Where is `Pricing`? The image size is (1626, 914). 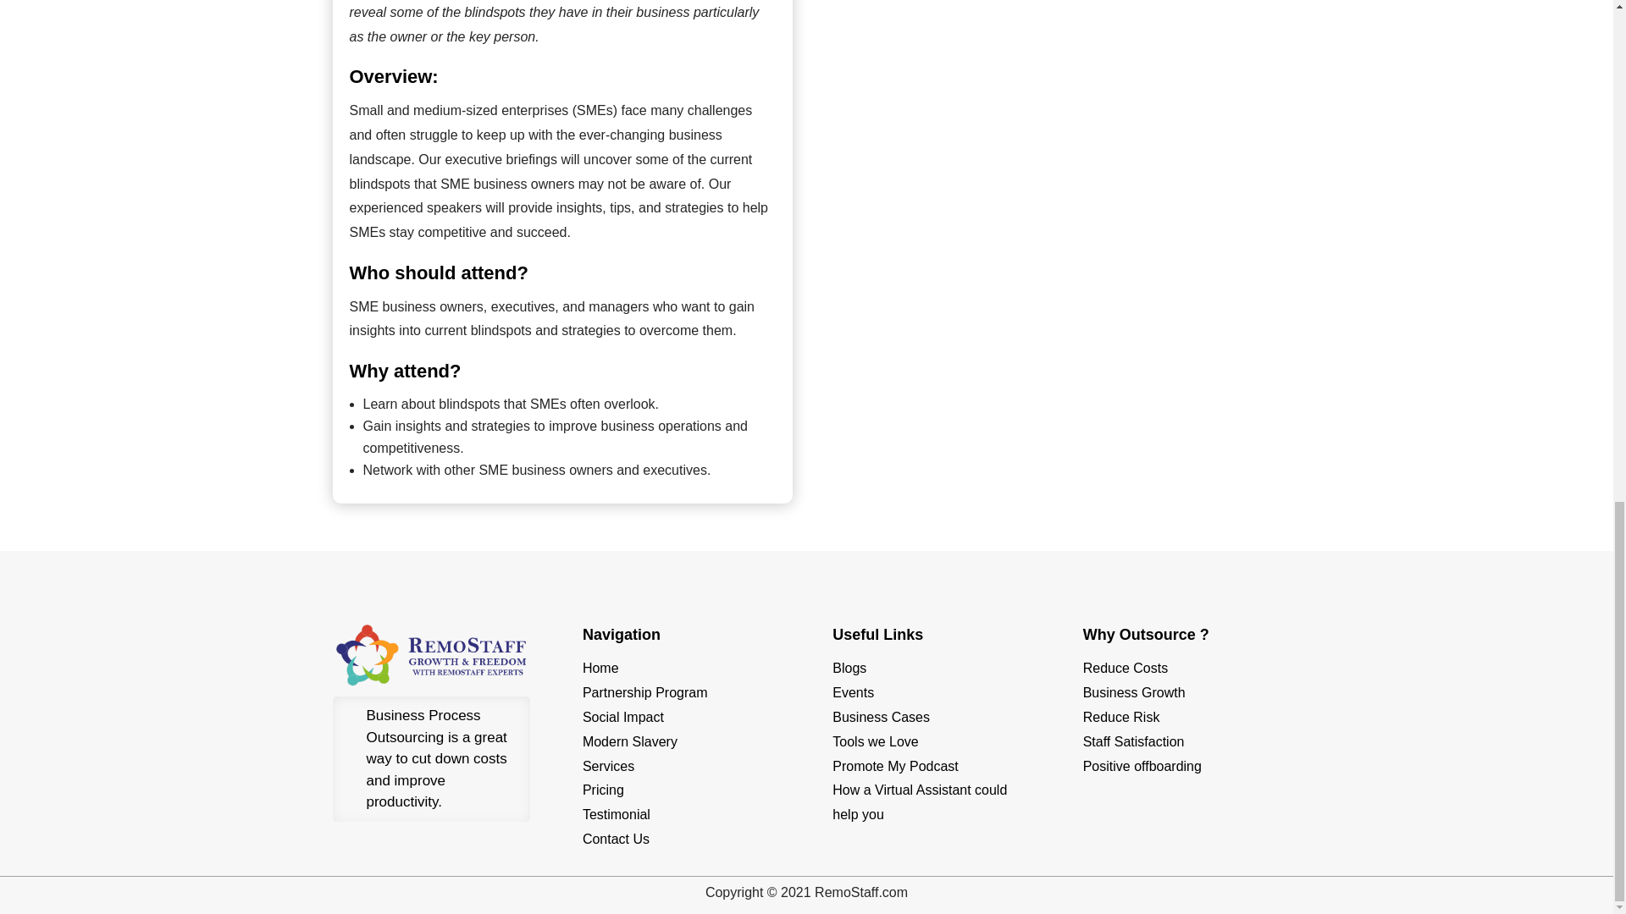
Pricing is located at coordinates (603, 789).